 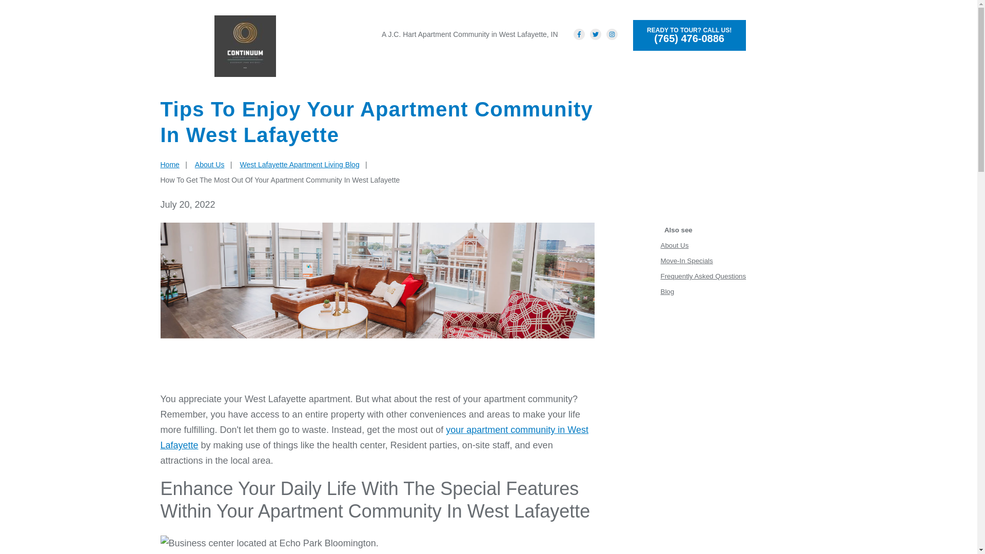 What do you see at coordinates (669, 67) in the screenshot?
I see `RESIDENTS` at bounding box center [669, 67].